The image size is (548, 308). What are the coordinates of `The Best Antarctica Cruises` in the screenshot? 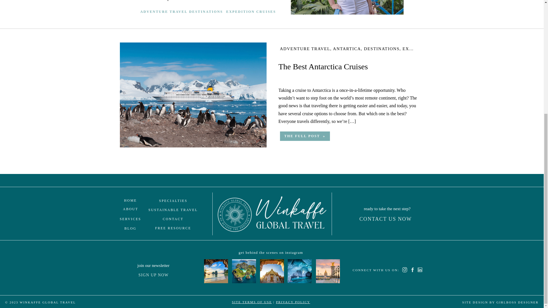 It's located at (305, 136).